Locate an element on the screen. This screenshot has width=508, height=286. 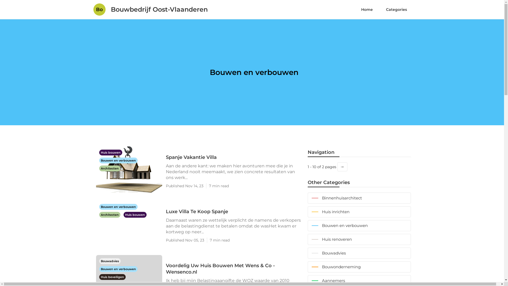
Huis inrichten is located at coordinates (359, 212).